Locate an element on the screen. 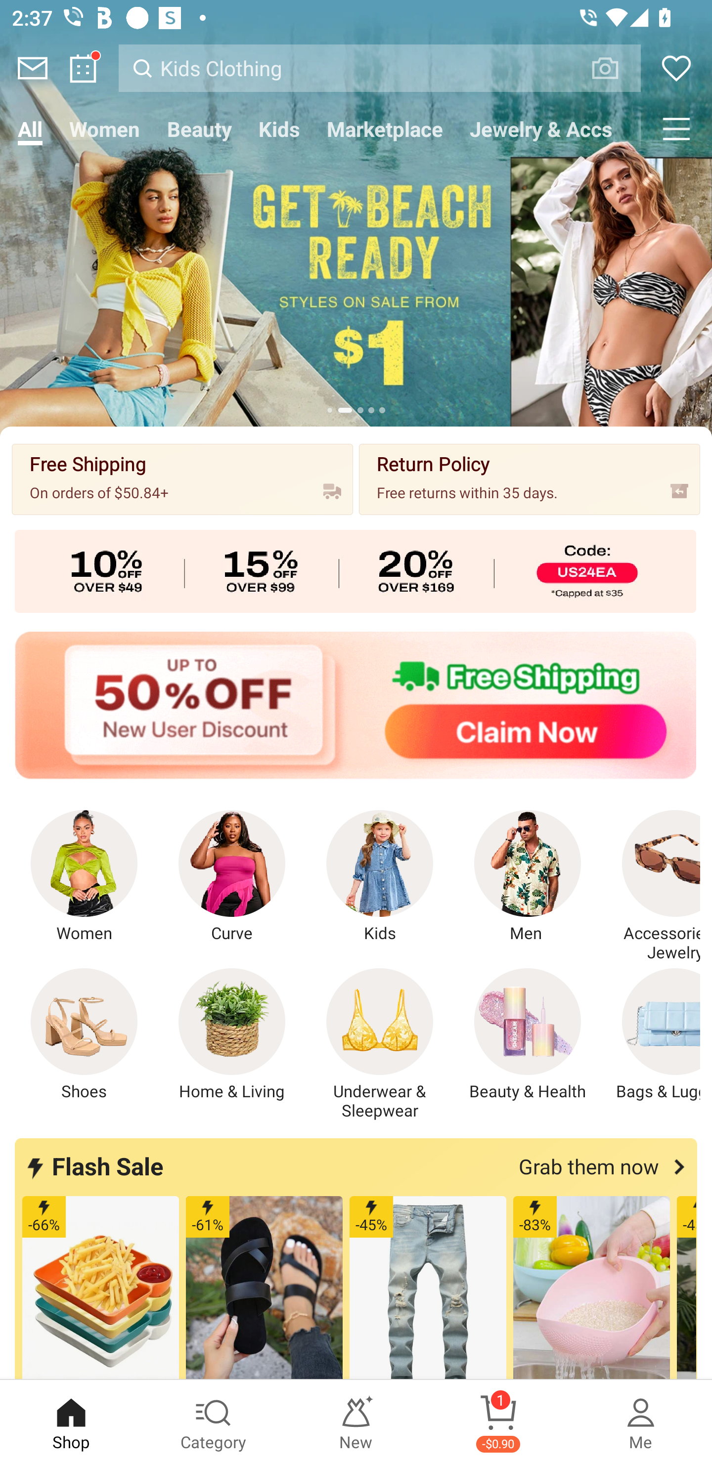 The height and width of the screenshot is (1463, 712). Accessories & Jewelry is located at coordinates (651, 886).